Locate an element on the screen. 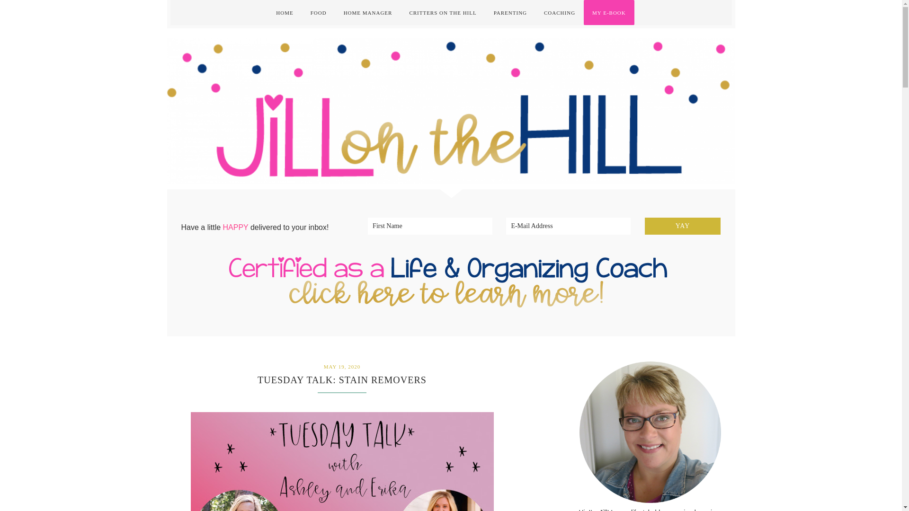 This screenshot has width=909, height=511. PARENTING is located at coordinates (510, 12).